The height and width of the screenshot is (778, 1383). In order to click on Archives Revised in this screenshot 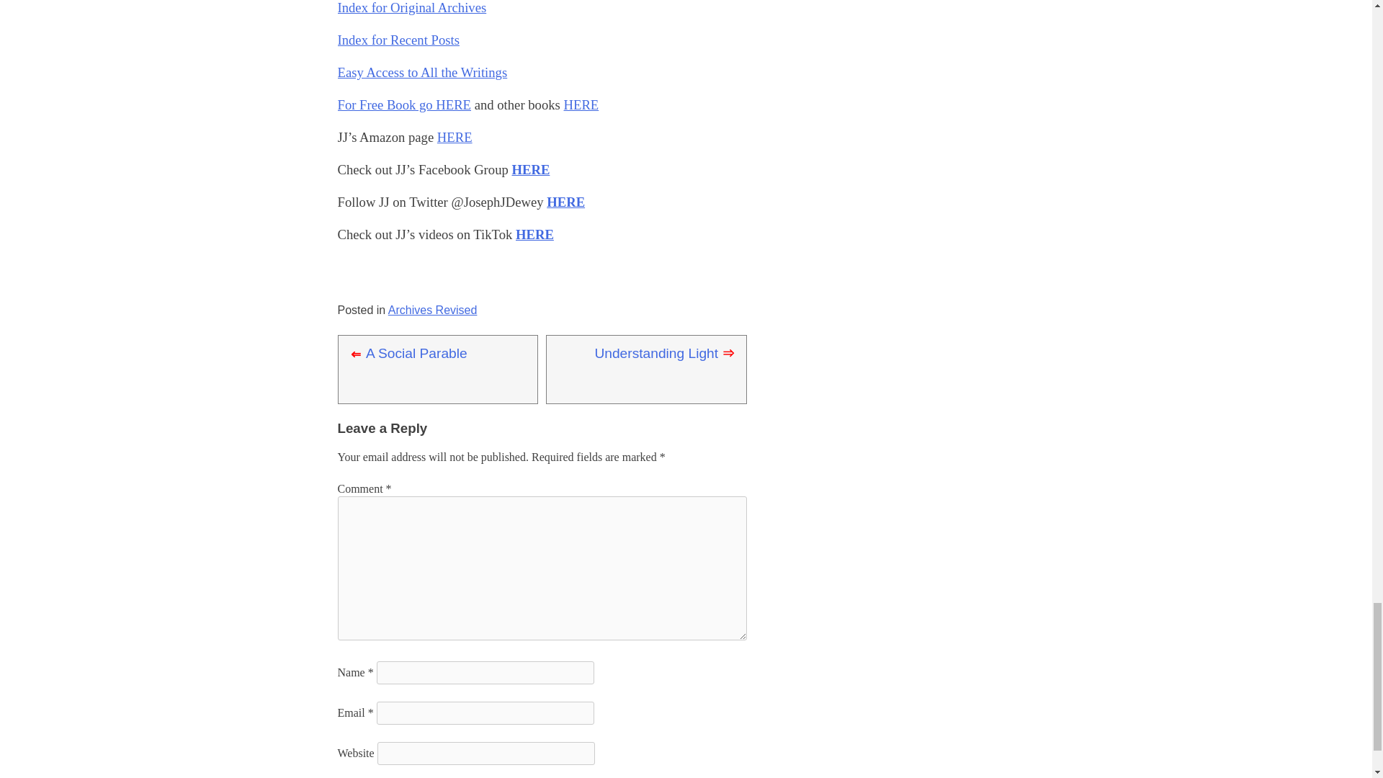, I will do `click(432, 310)`.